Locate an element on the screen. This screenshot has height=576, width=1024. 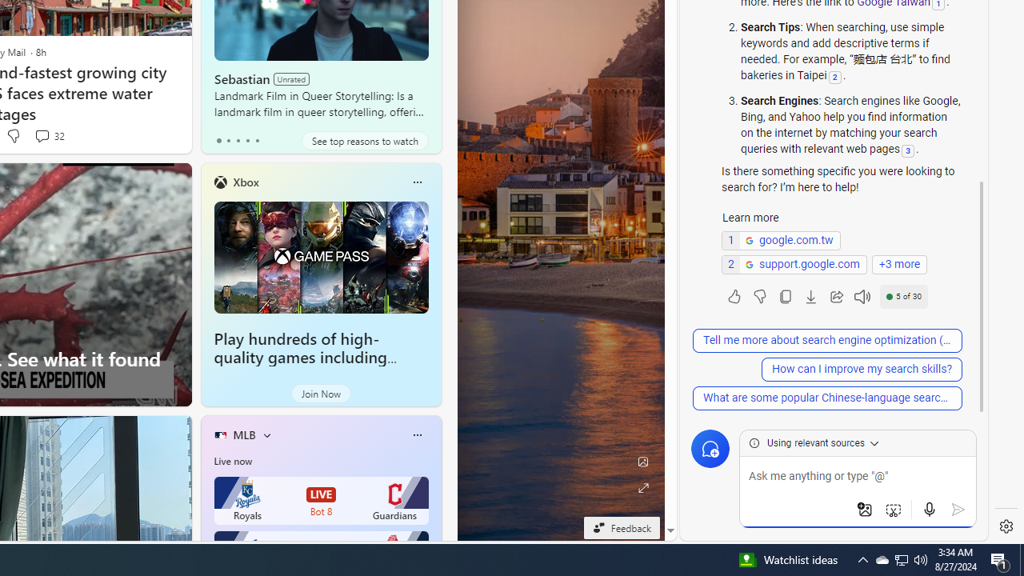
More interests is located at coordinates (266, 435).